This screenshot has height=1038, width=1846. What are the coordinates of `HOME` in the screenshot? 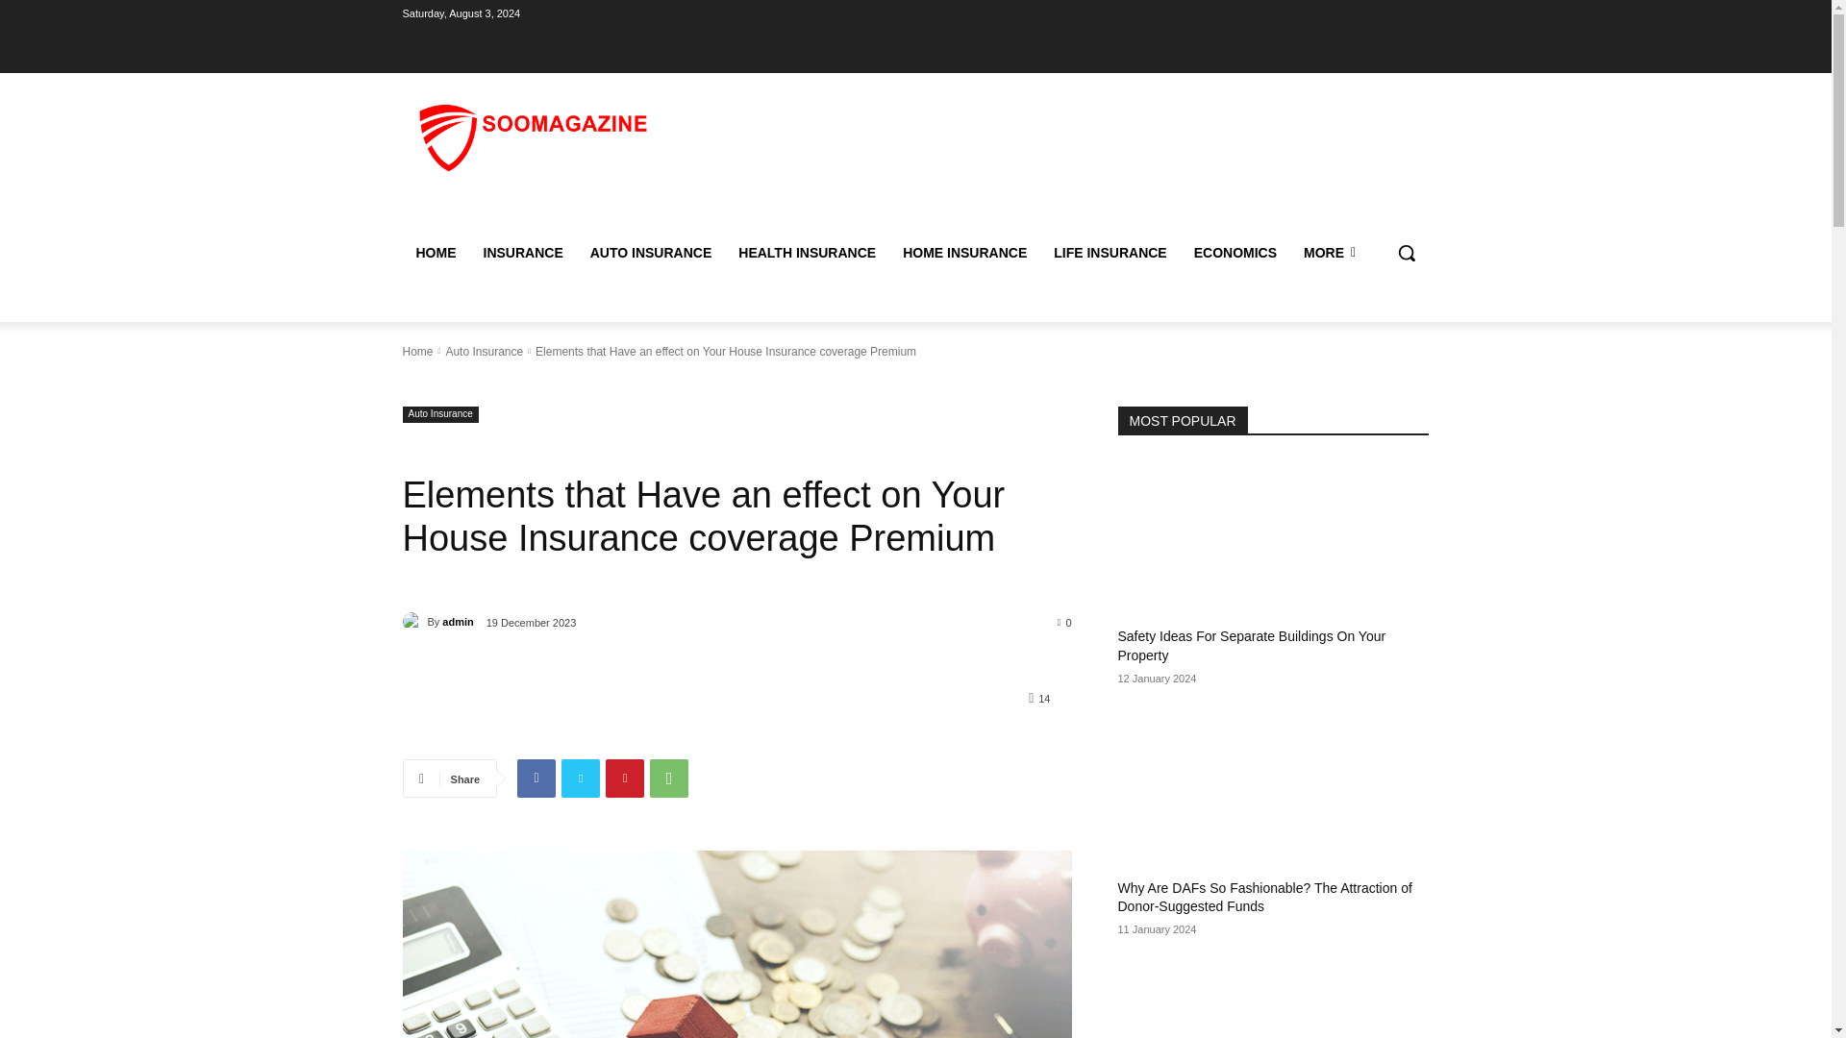 It's located at (435, 252).